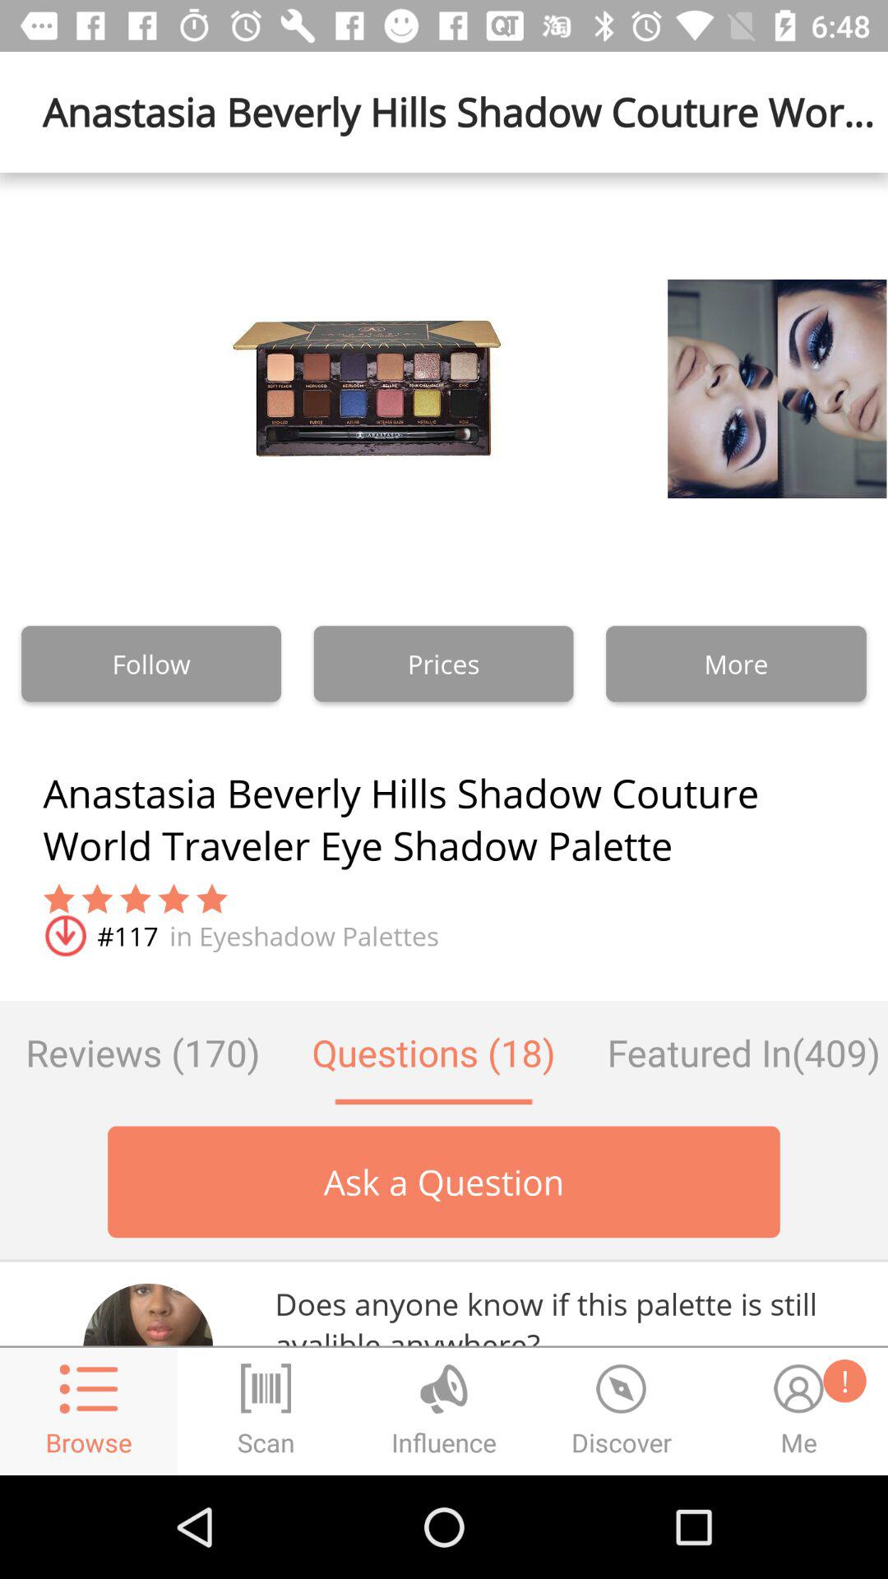 The height and width of the screenshot is (1579, 888). I want to click on click on scan, so click(266, 1411).